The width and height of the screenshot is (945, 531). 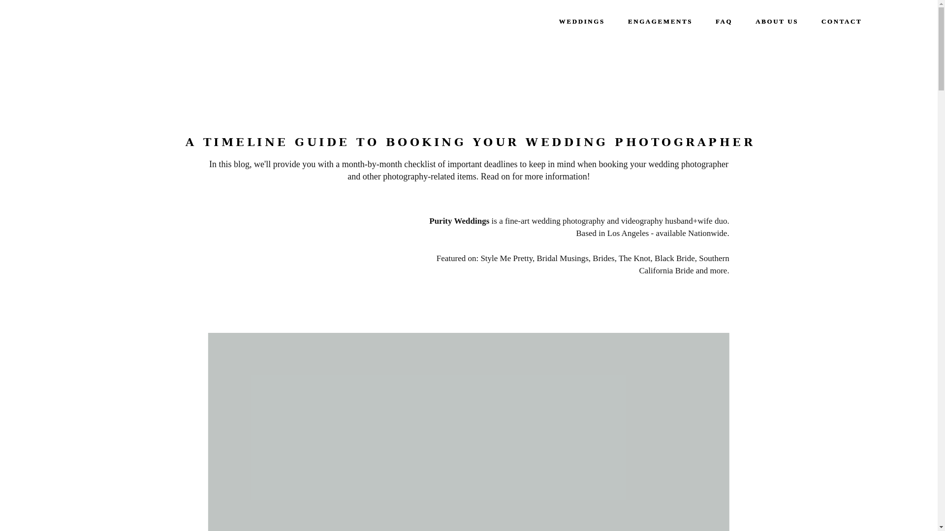 I want to click on ENGAGEMENTS, so click(x=661, y=21).